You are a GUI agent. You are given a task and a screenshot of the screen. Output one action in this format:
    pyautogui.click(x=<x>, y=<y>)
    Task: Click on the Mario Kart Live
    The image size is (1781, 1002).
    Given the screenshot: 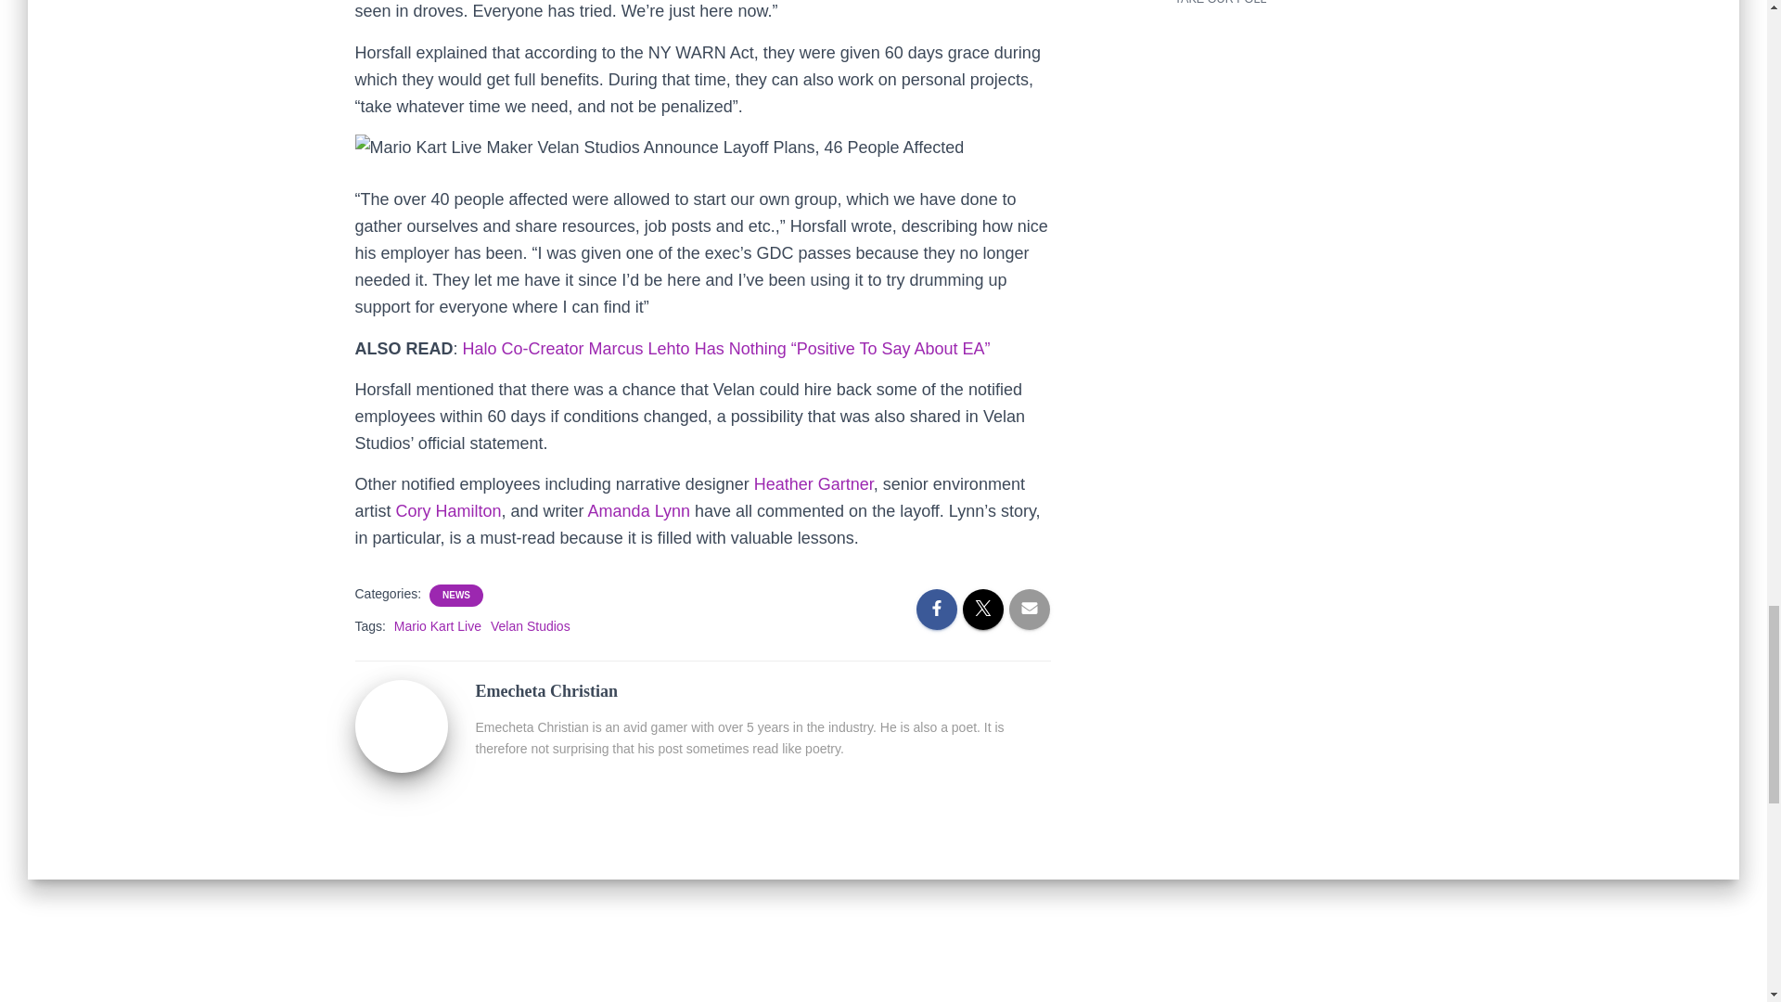 What is the action you would take?
    pyautogui.click(x=437, y=625)
    